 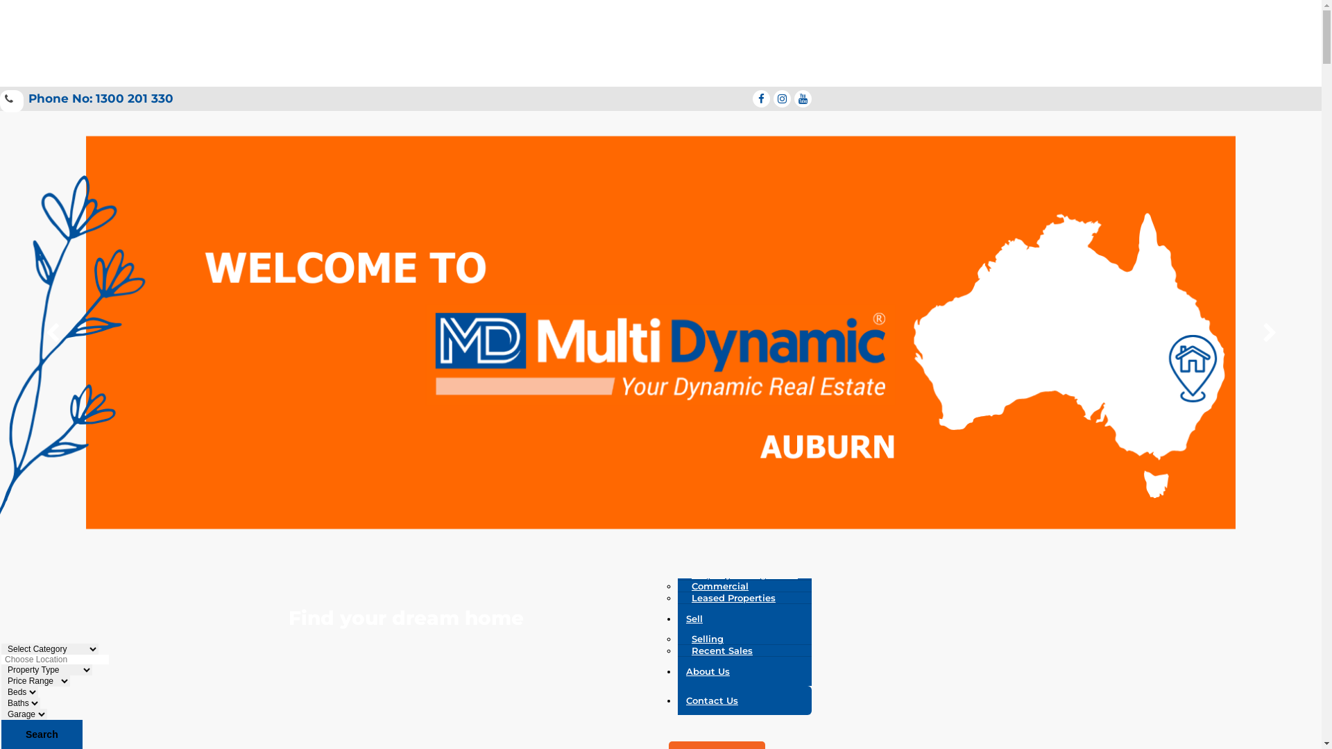 I want to click on Rental, so click(x=708, y=551).